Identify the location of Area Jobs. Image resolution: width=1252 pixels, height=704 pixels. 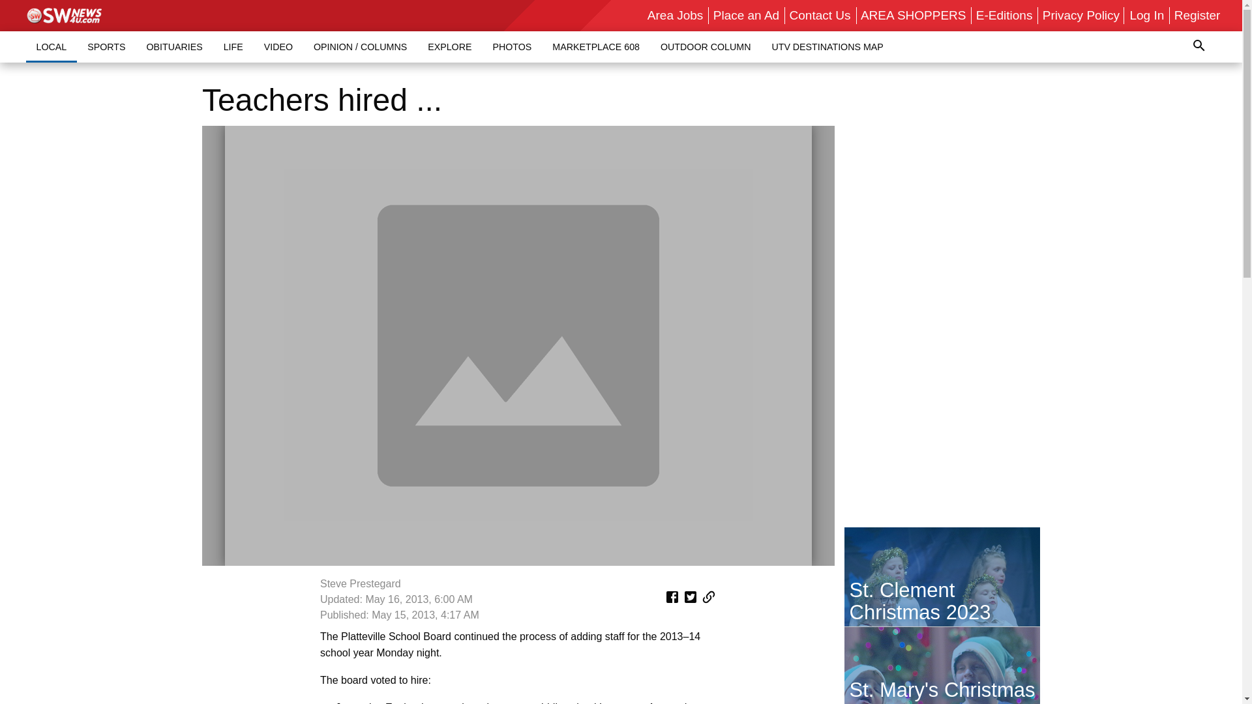
(676, 15).